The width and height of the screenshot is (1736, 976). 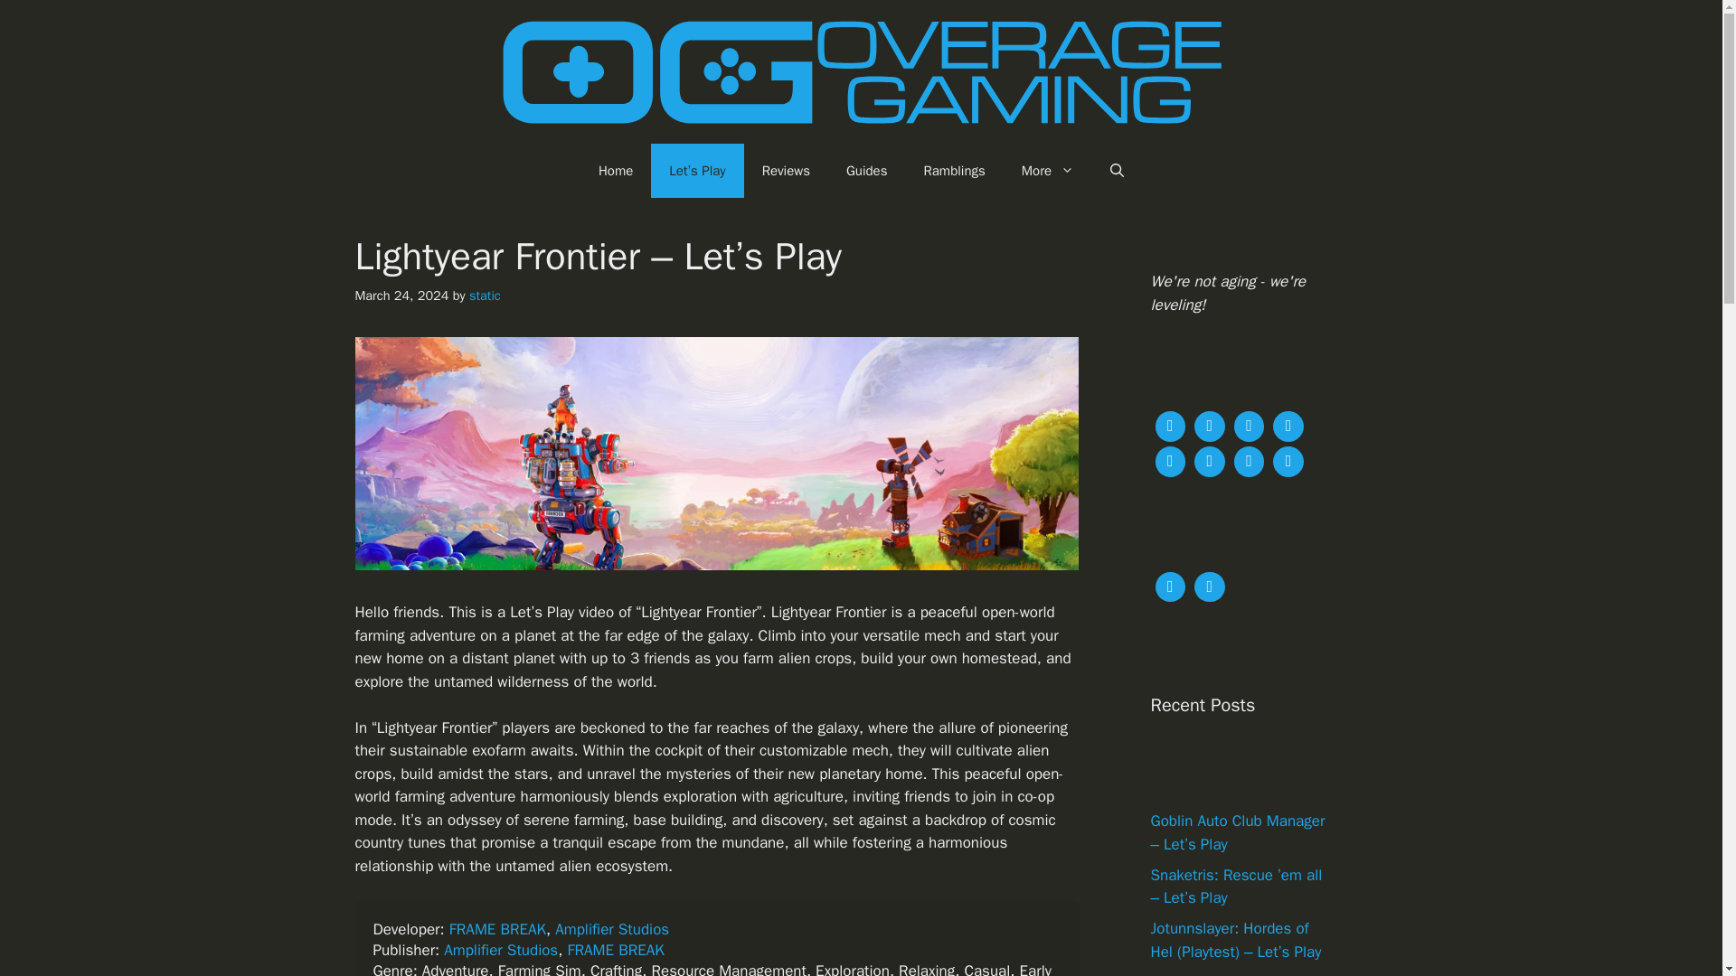 What do you see at coordinates (1047, 170) in the screenshot?
I see `More` at bounding box center [1047, 170].